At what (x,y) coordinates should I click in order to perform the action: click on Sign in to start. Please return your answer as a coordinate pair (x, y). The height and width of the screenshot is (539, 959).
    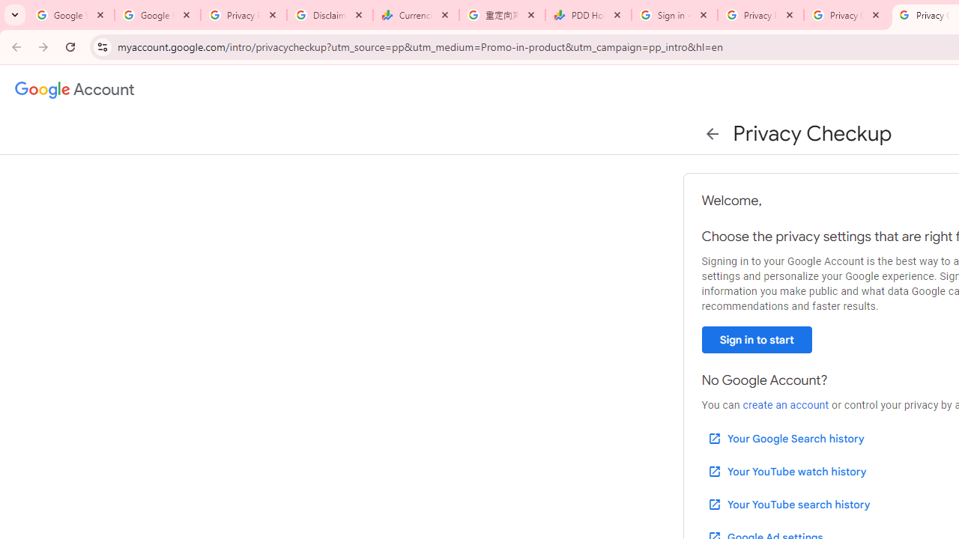
    Looking at the image, I should click on (757, 340).